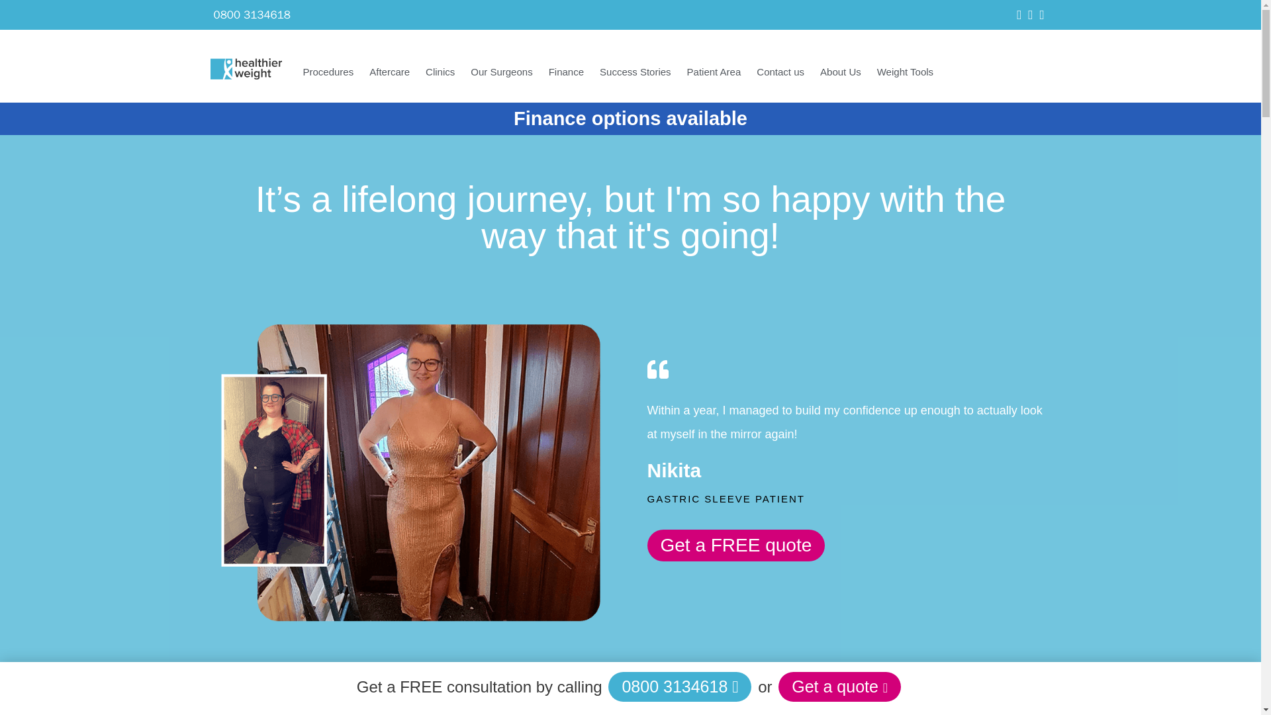  What do you see at coordinates (841, 72) in the screenshot?
I see `About Us` at bounding box center [841, 72].